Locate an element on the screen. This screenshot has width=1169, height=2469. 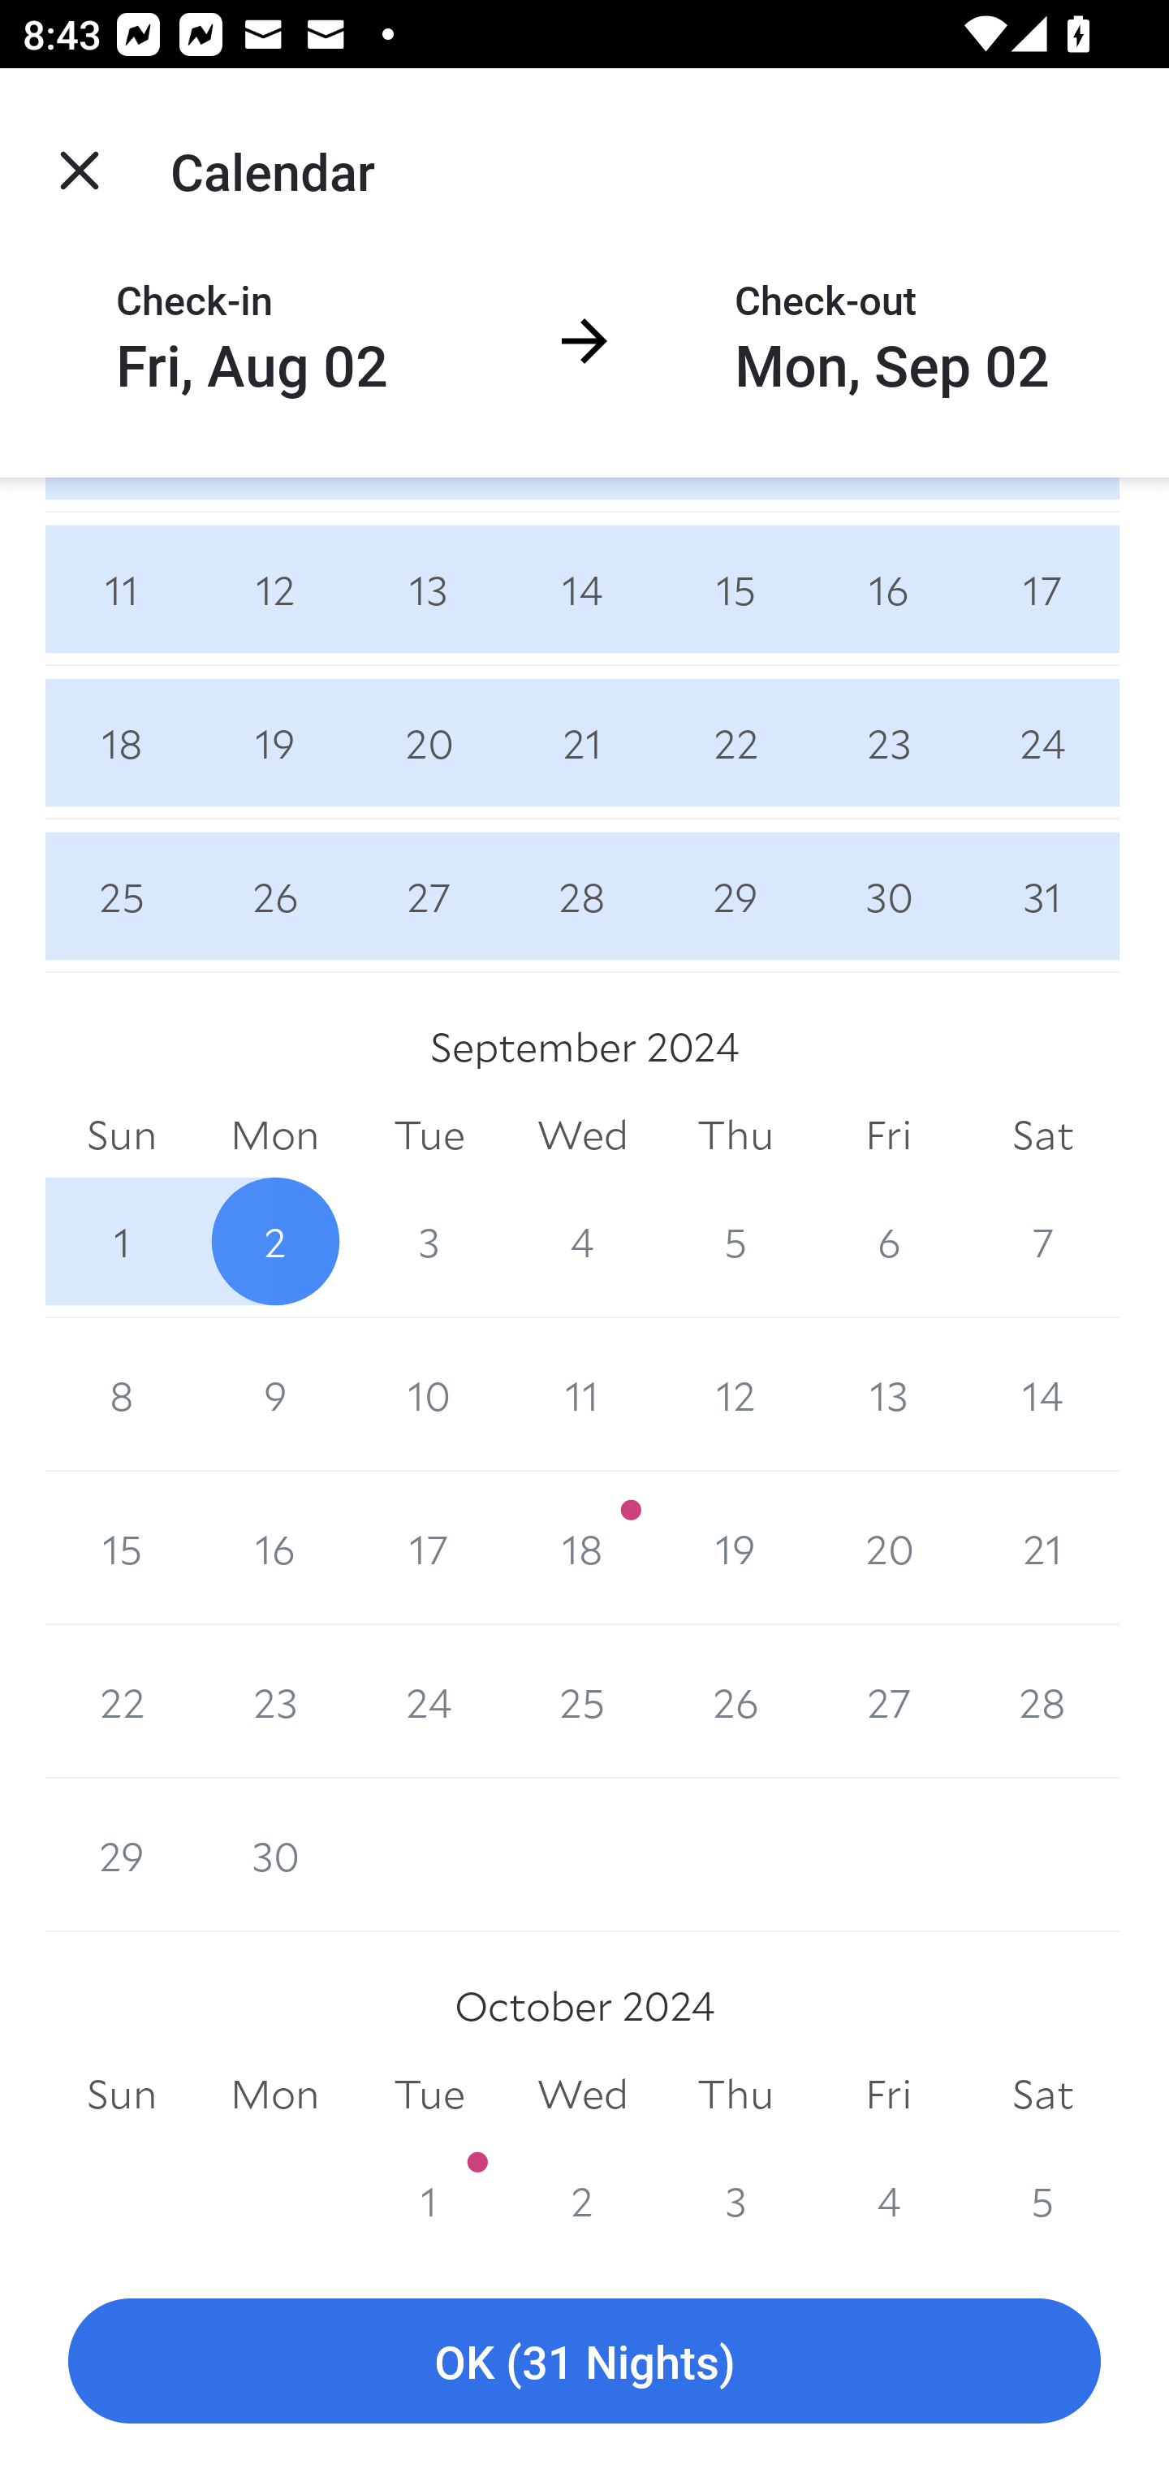
22 22 August 2024 is located at coordinates (735, 742).